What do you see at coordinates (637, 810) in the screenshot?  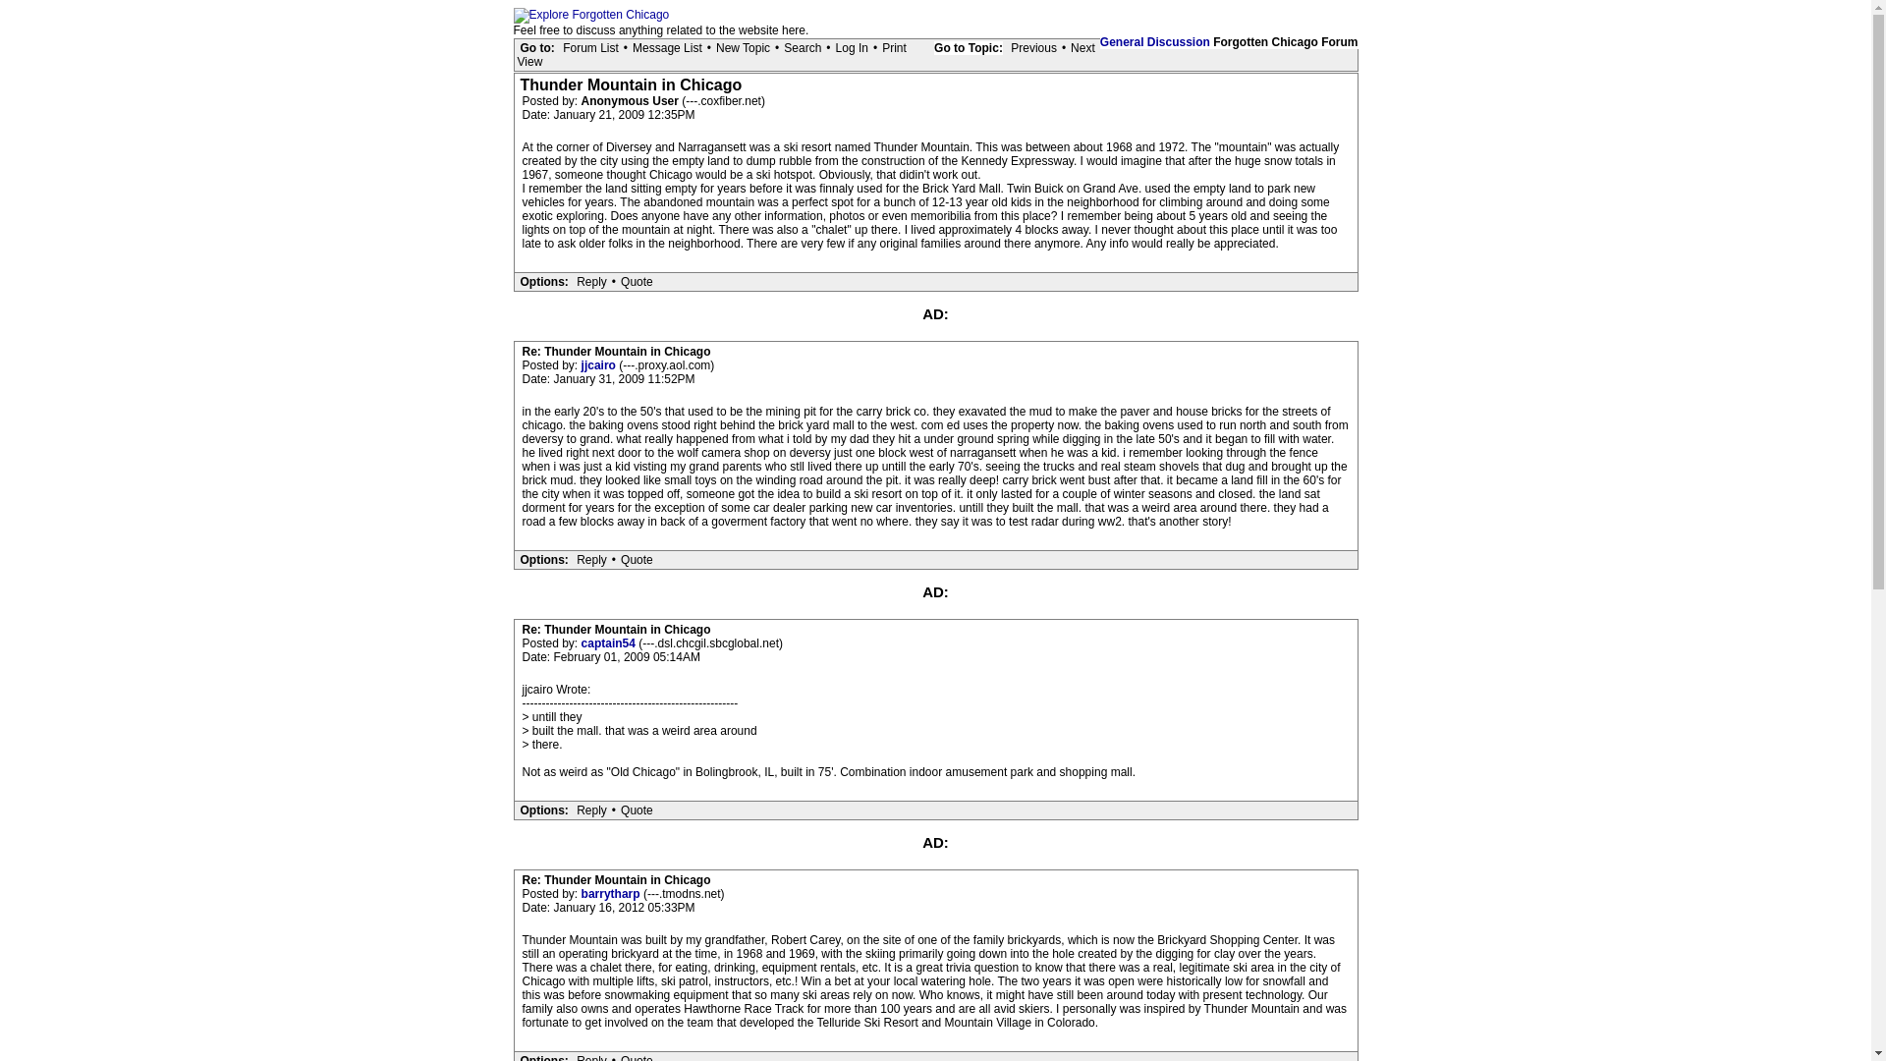 I see `Quote` at bounding box center [637, 810].